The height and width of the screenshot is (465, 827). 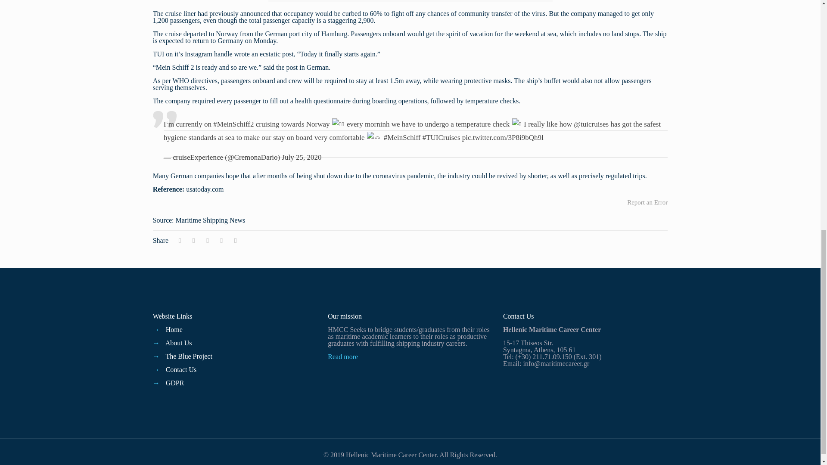 What do you see at coordinates (178, 343) in the screenshot?
I see `About Us` at bounding box center [178, 343].